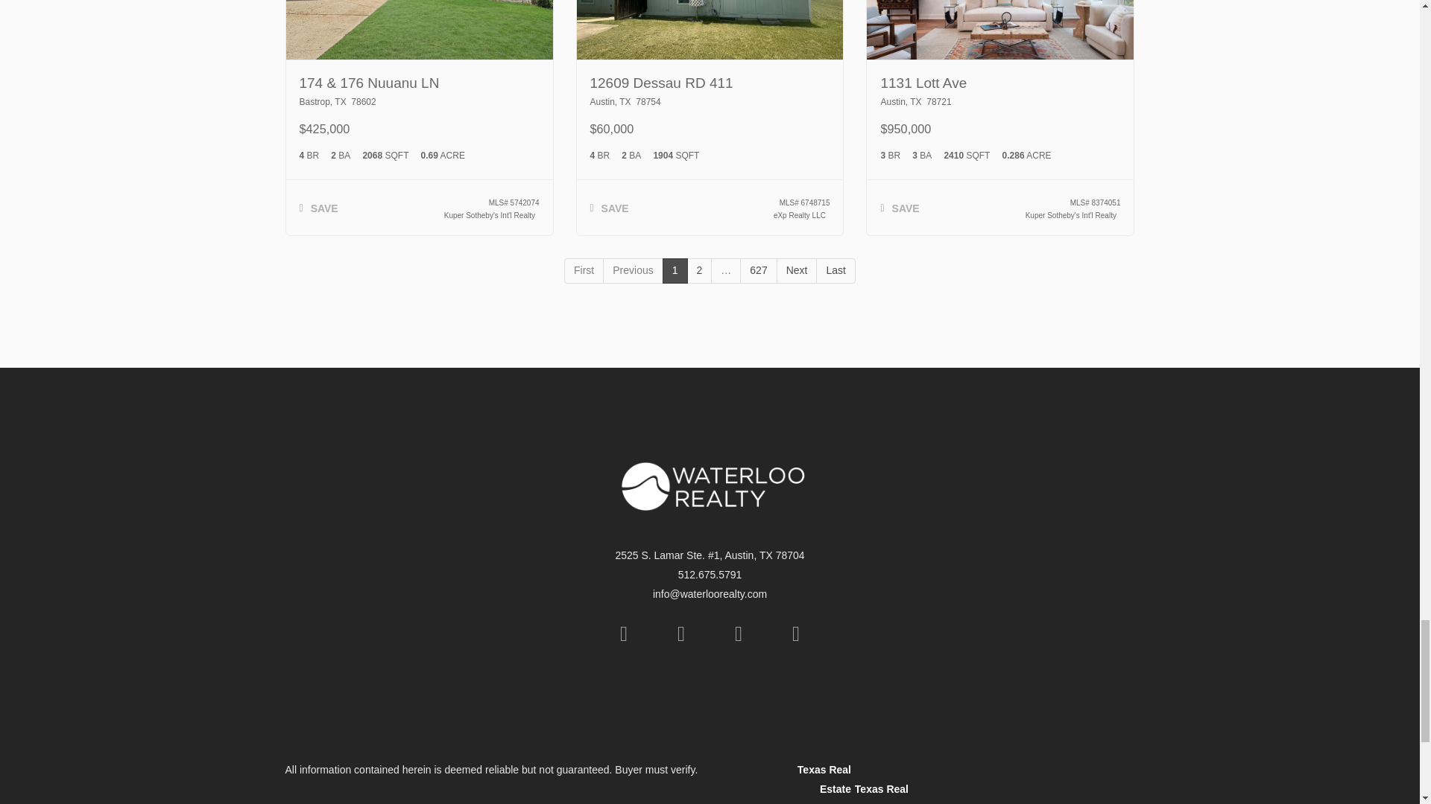 This screenshot has width=1431, height=804. What do you see at coordinates (899, 210) in the screenshot?
I see `SAVE` at bounding box center [899, 210].